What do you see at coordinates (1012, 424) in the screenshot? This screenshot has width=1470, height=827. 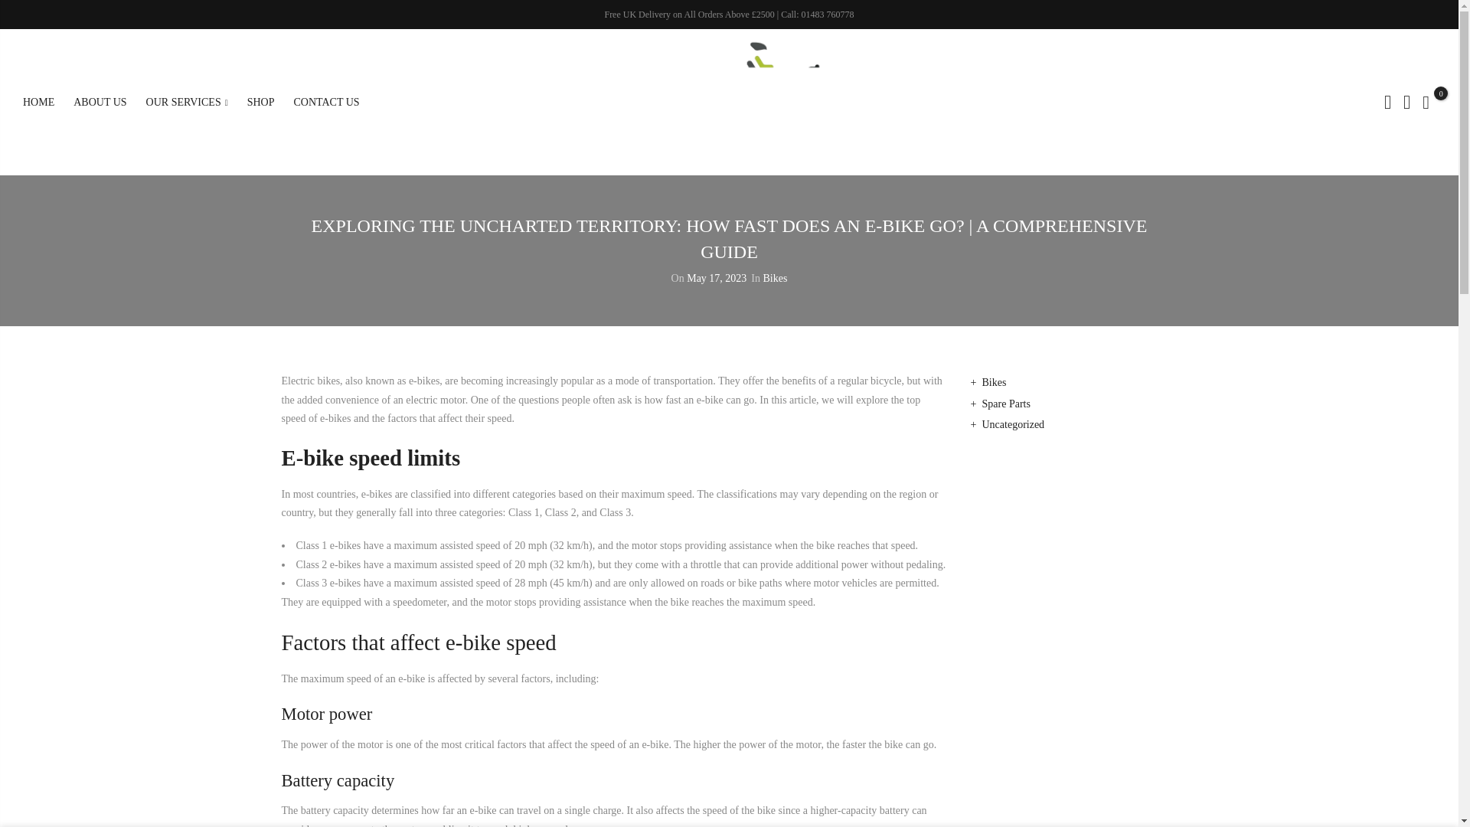 I see `Uncategorized` at bounding box center [1012, 424].